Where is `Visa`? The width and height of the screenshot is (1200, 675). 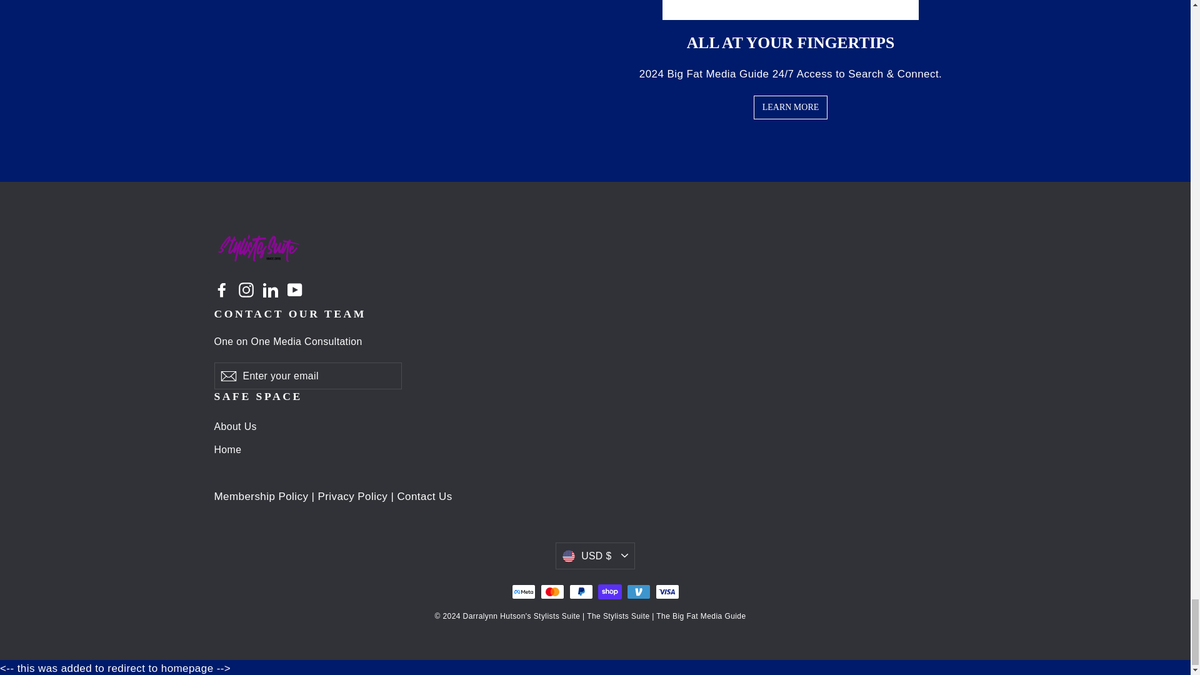
Visa is located at coordinates (667, 591).